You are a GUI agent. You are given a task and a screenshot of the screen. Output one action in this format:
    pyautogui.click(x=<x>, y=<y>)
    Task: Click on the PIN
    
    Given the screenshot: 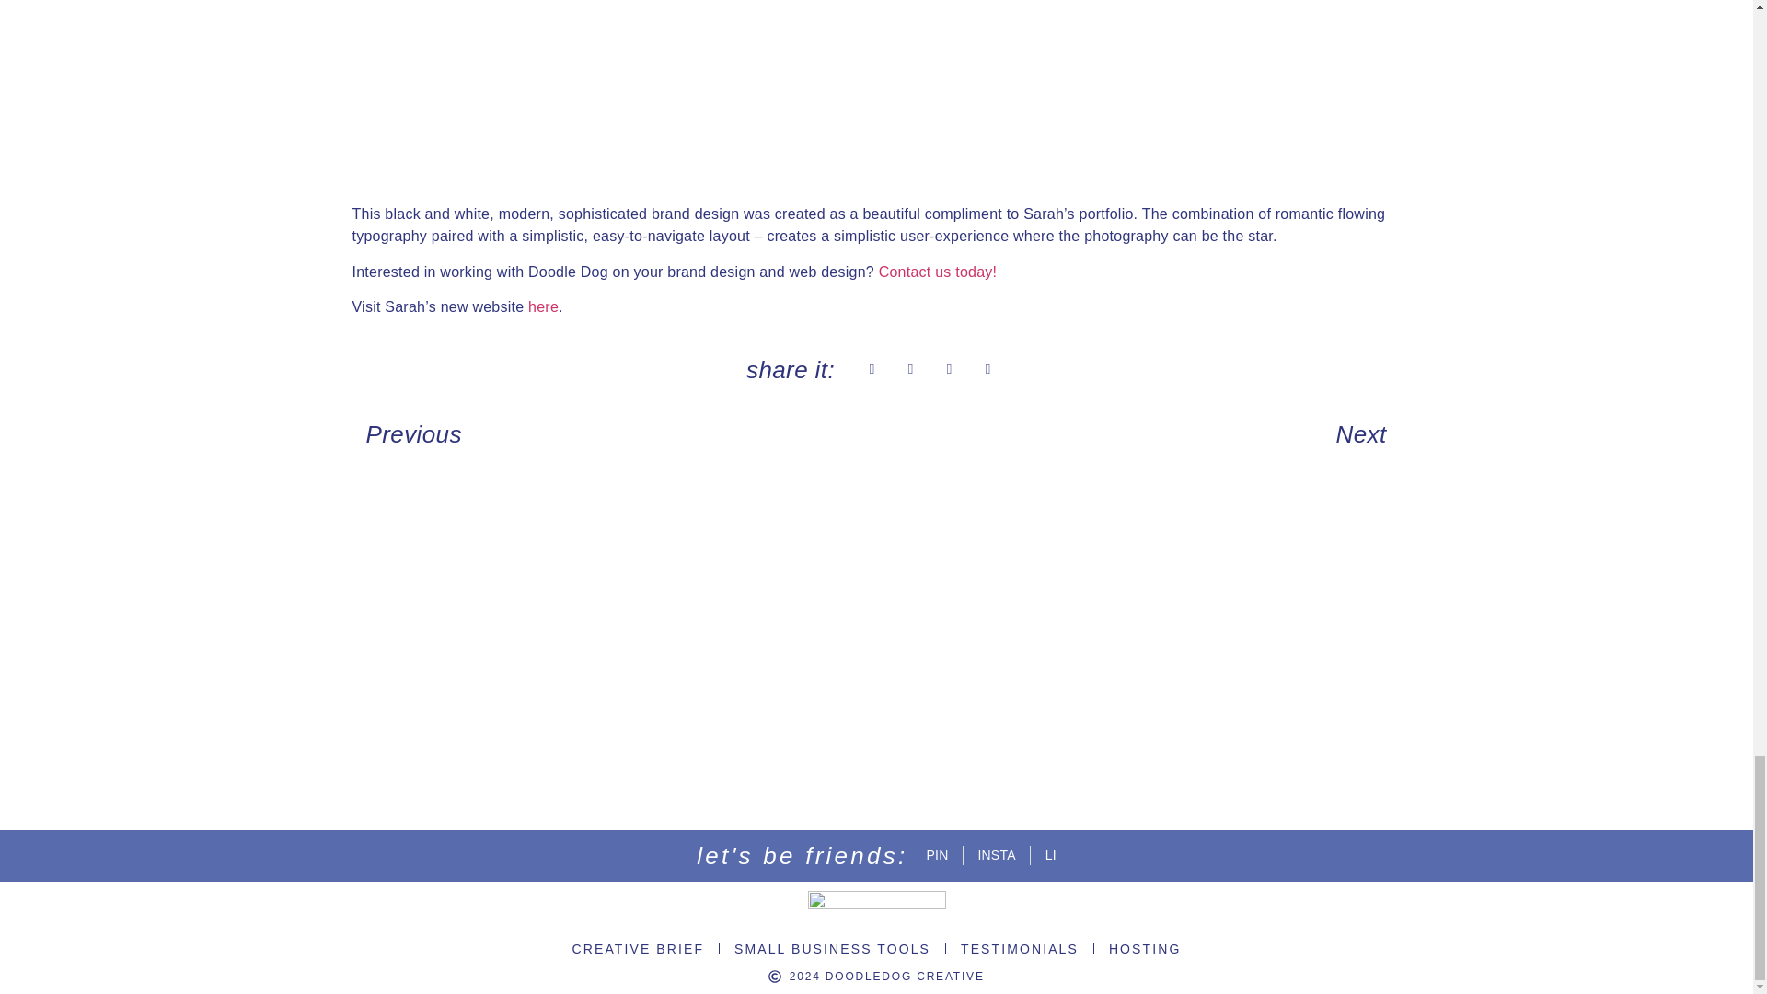 What is the action you would take?
    pyautogui.click(x=937, y=855)
    